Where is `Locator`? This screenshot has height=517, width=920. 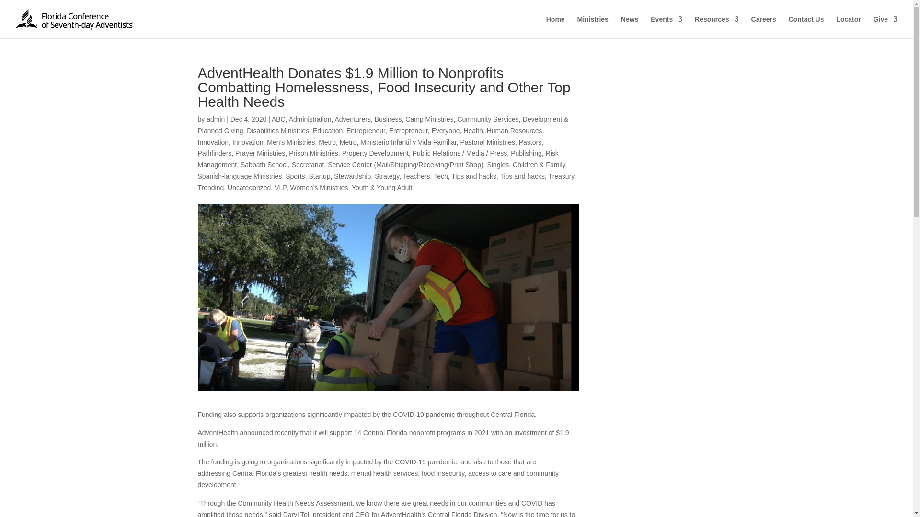
Locator is located at coordinates (848, 27).